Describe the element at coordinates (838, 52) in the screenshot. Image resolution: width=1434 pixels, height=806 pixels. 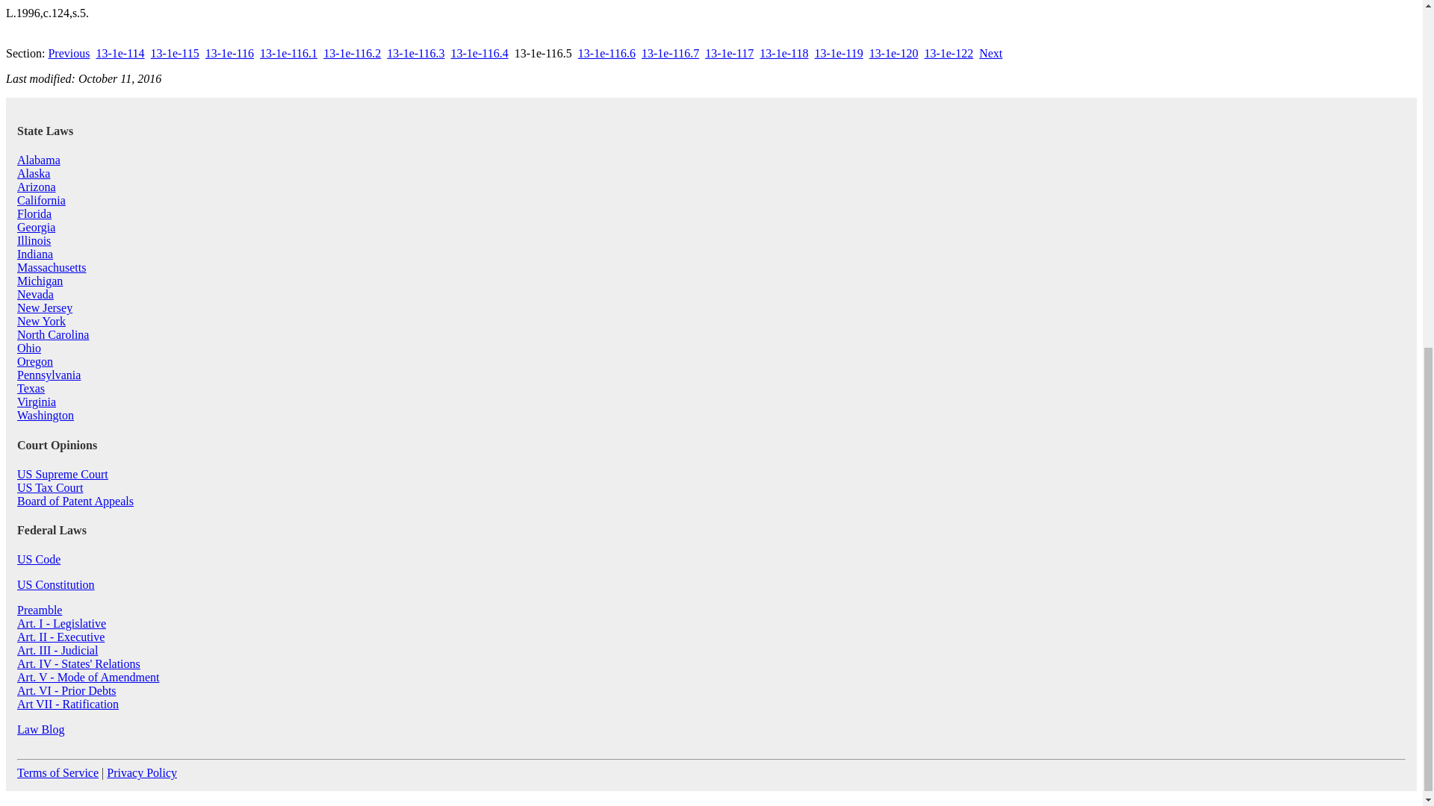
I see `13-1e-119` at that location.